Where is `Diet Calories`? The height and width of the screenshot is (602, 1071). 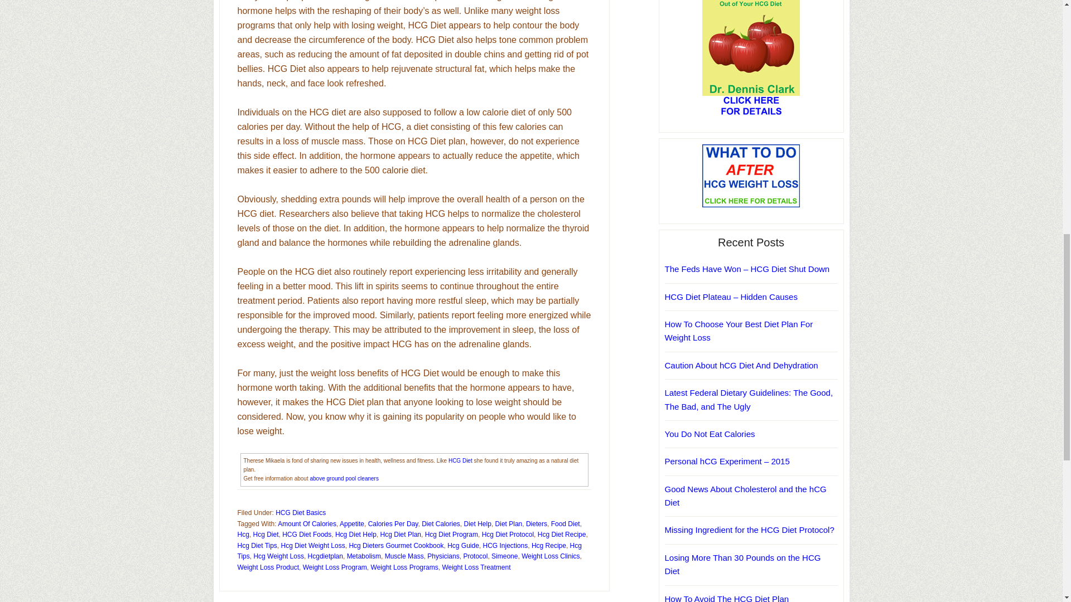 Diet Calories is located at coordinates (441, 524).